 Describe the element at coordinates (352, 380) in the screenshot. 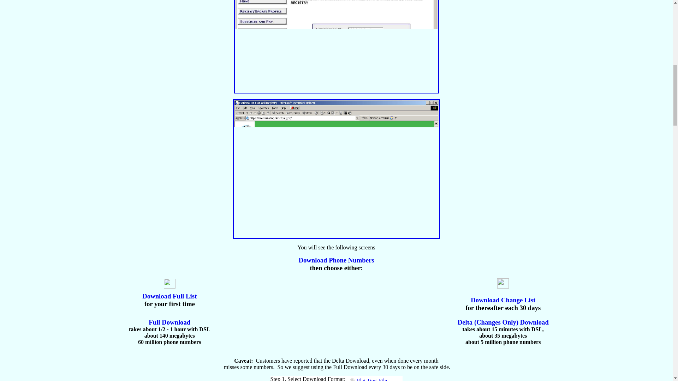

I see `Flat` at that location.